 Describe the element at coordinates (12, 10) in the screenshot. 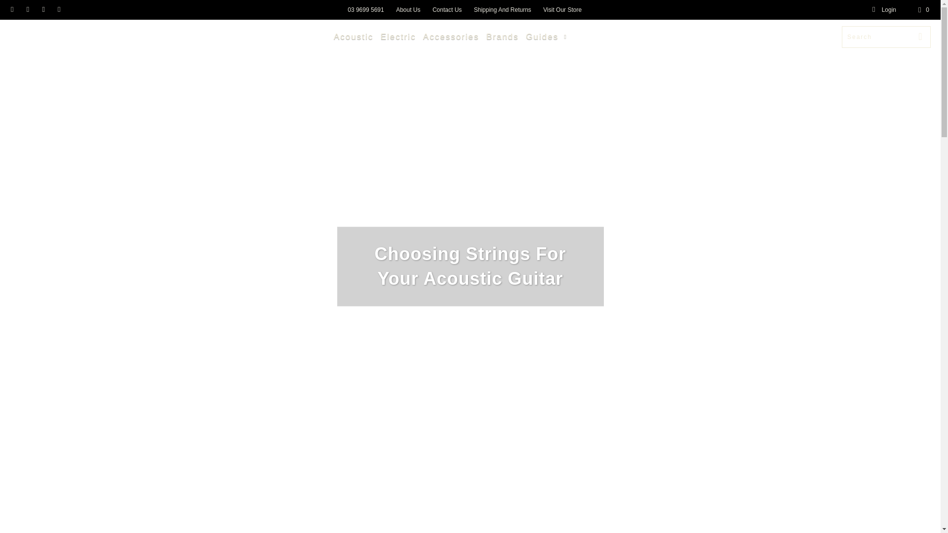

I see `Acoustic Centre on Facebook` at that location.